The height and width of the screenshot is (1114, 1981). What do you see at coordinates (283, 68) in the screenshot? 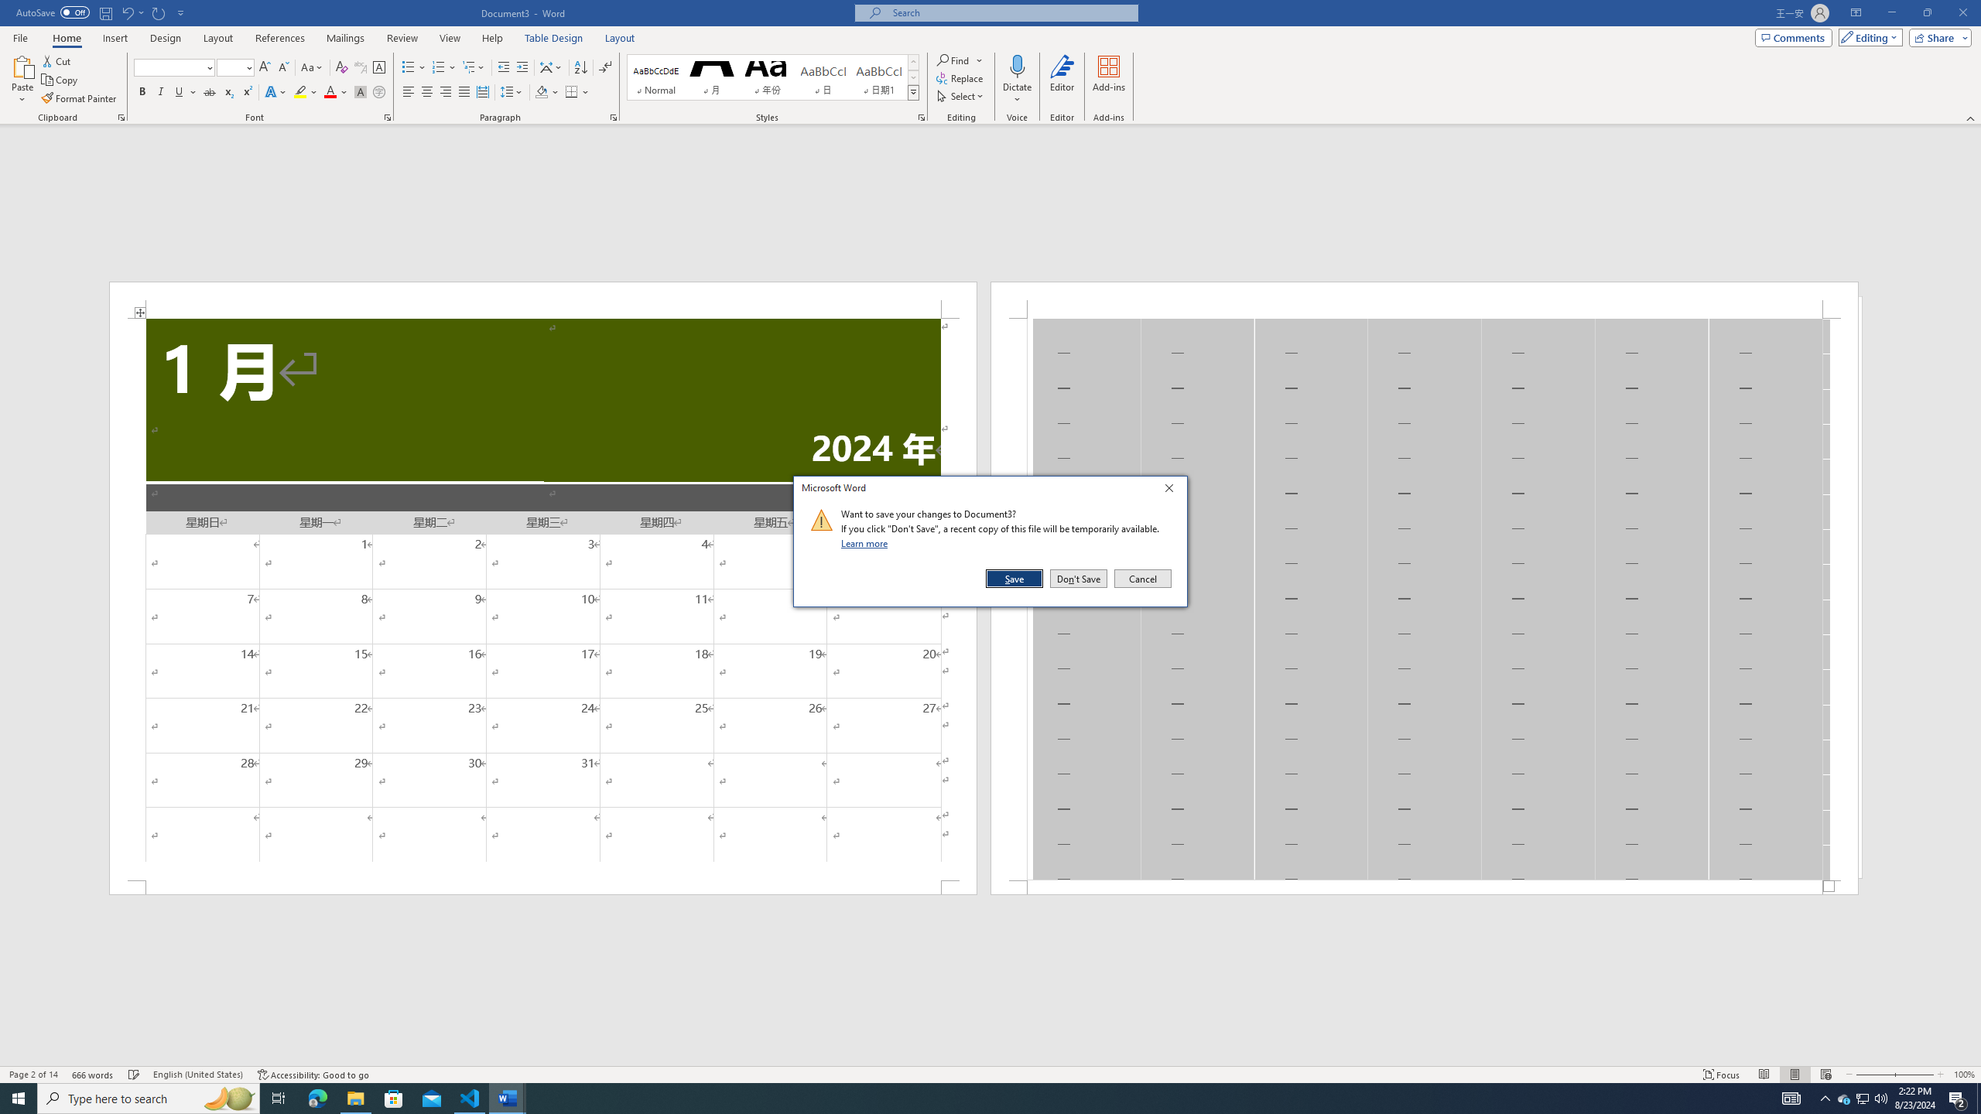
I see `Shrink Font` at bounding box center [283, 68].